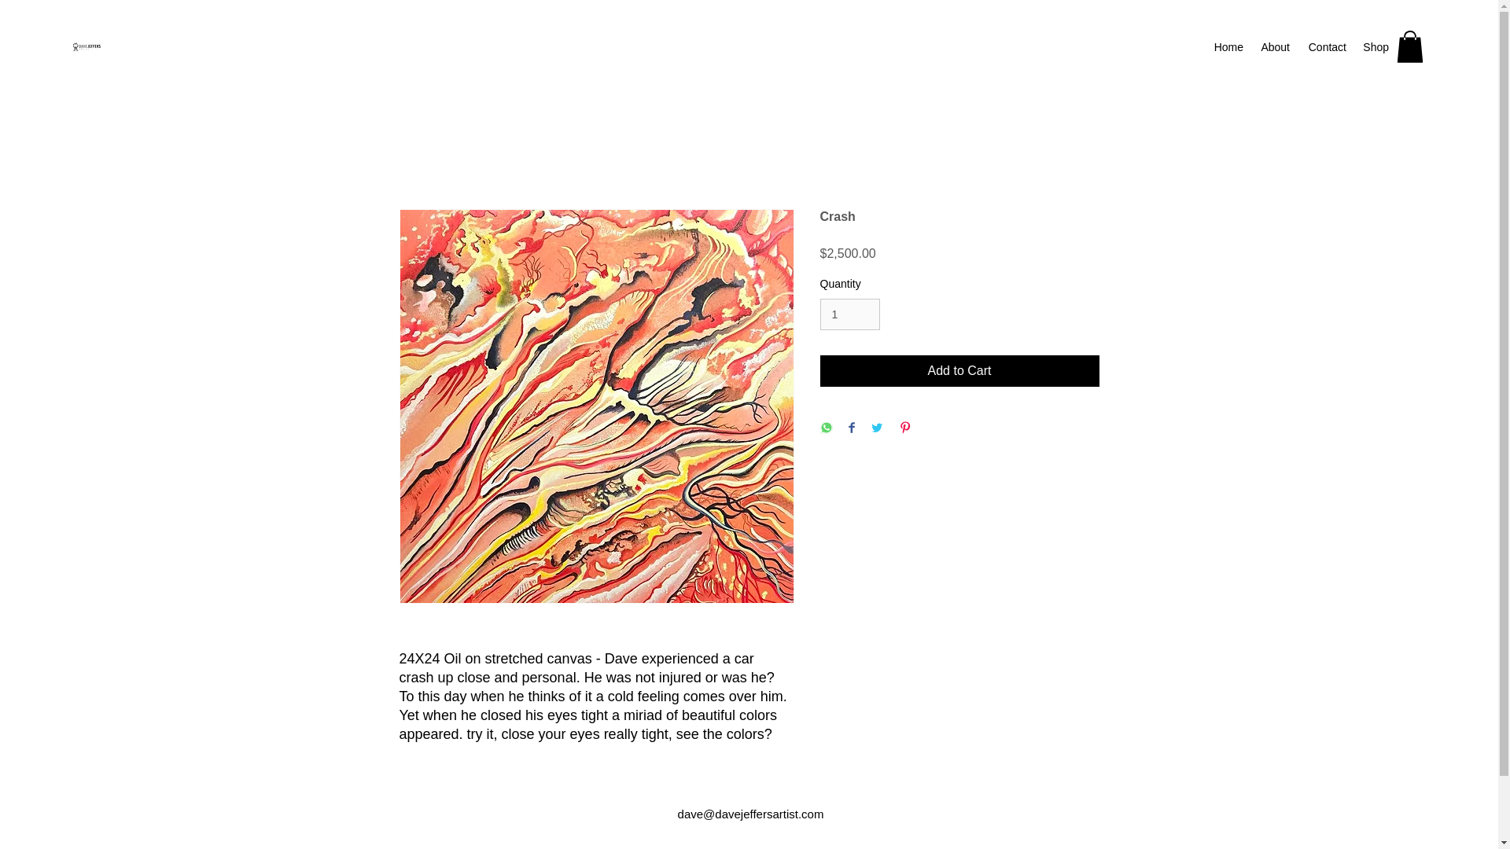  I want to click on Shop, so click(1376, 47).